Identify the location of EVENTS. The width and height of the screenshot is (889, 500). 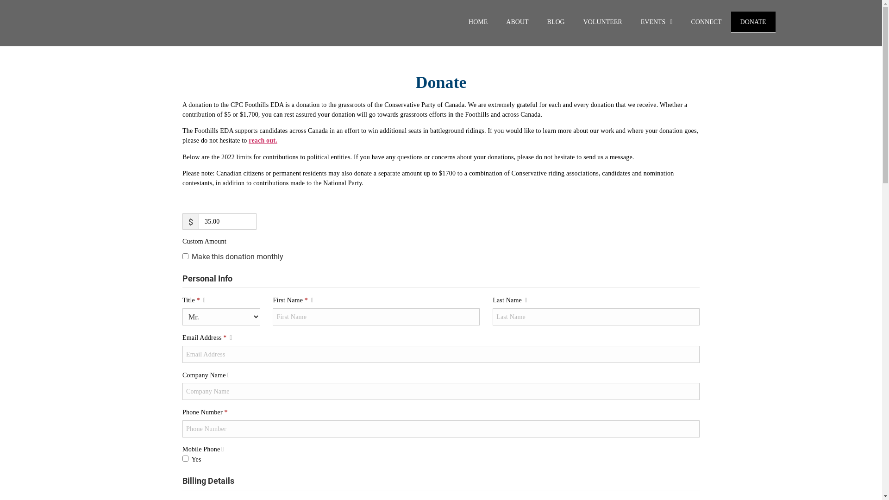
(657, 22).